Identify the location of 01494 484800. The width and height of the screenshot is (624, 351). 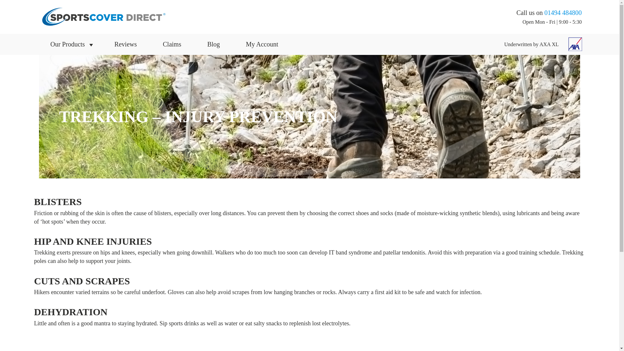
(563, 12).